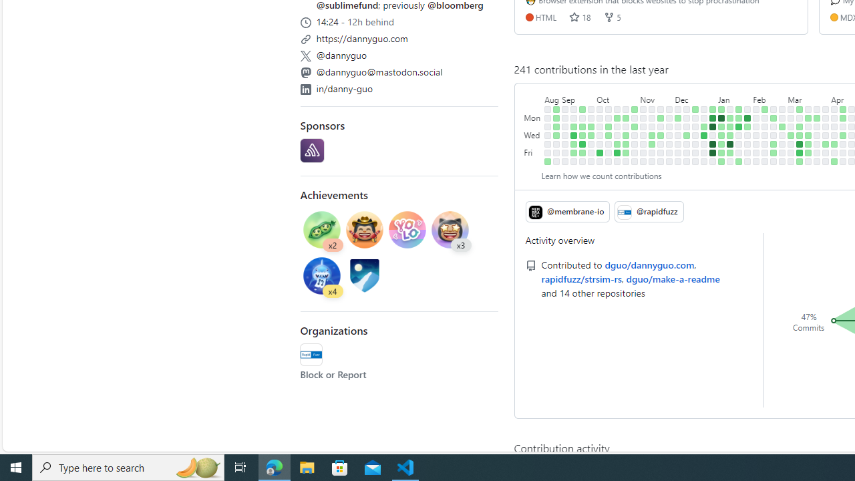 The height and width of the screenshot is (481, 855). I want to click on No contributions on December 29th., so click(704, 152).